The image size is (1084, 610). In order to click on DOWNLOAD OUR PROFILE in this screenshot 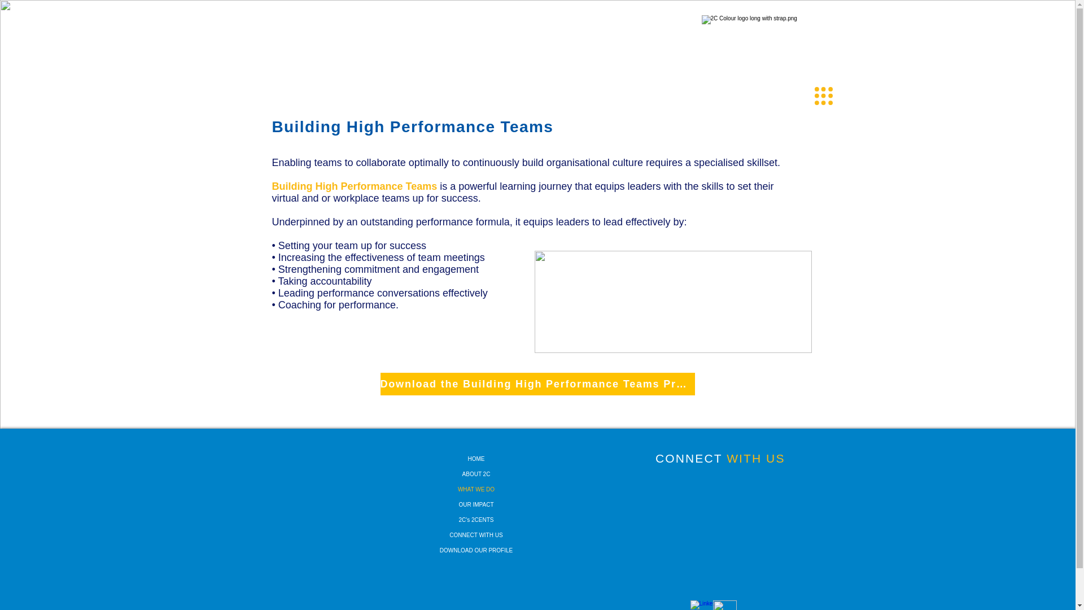, I will do `click(475, 550)`.